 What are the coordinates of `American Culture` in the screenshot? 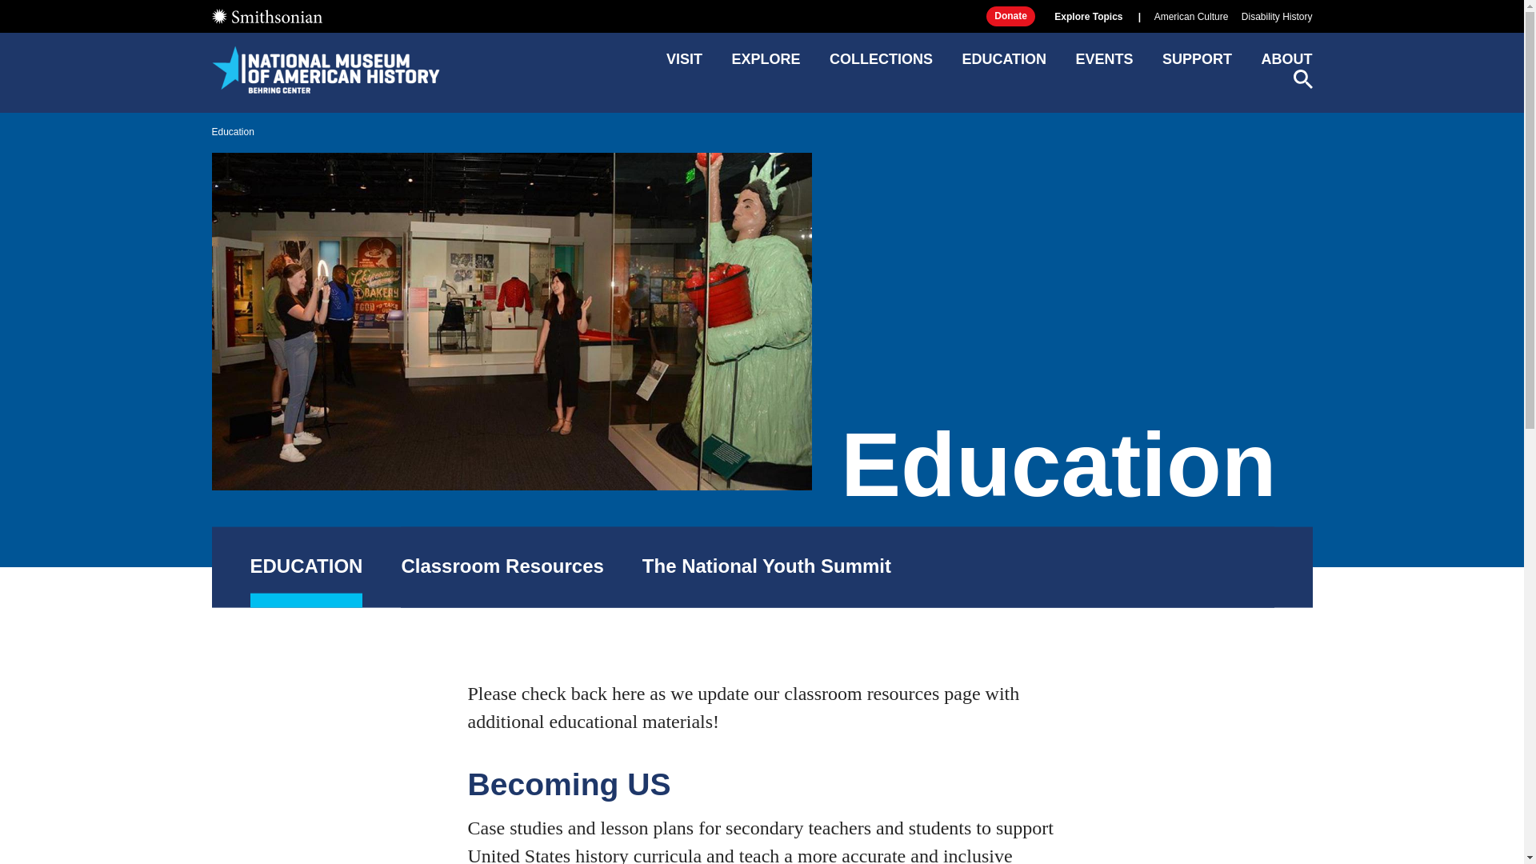 It's located at (1192, 17).